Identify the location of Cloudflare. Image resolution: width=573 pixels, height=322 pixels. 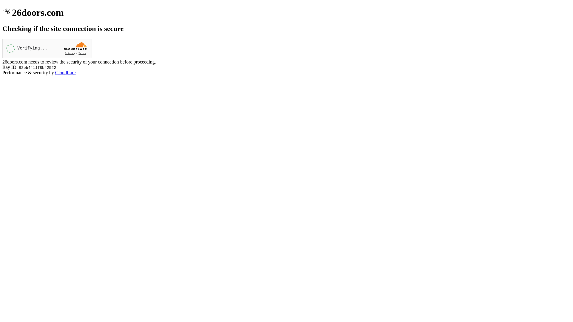
(65, 73).